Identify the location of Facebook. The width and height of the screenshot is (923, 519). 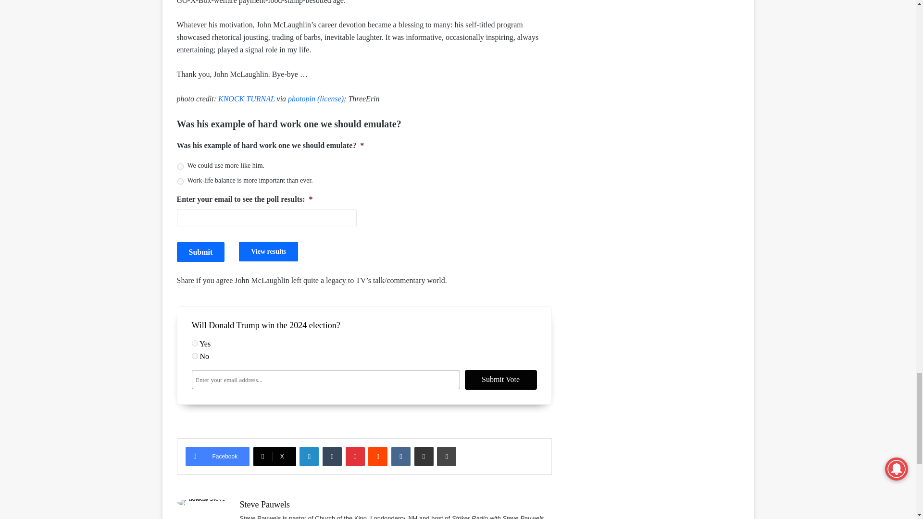
(217, 456).